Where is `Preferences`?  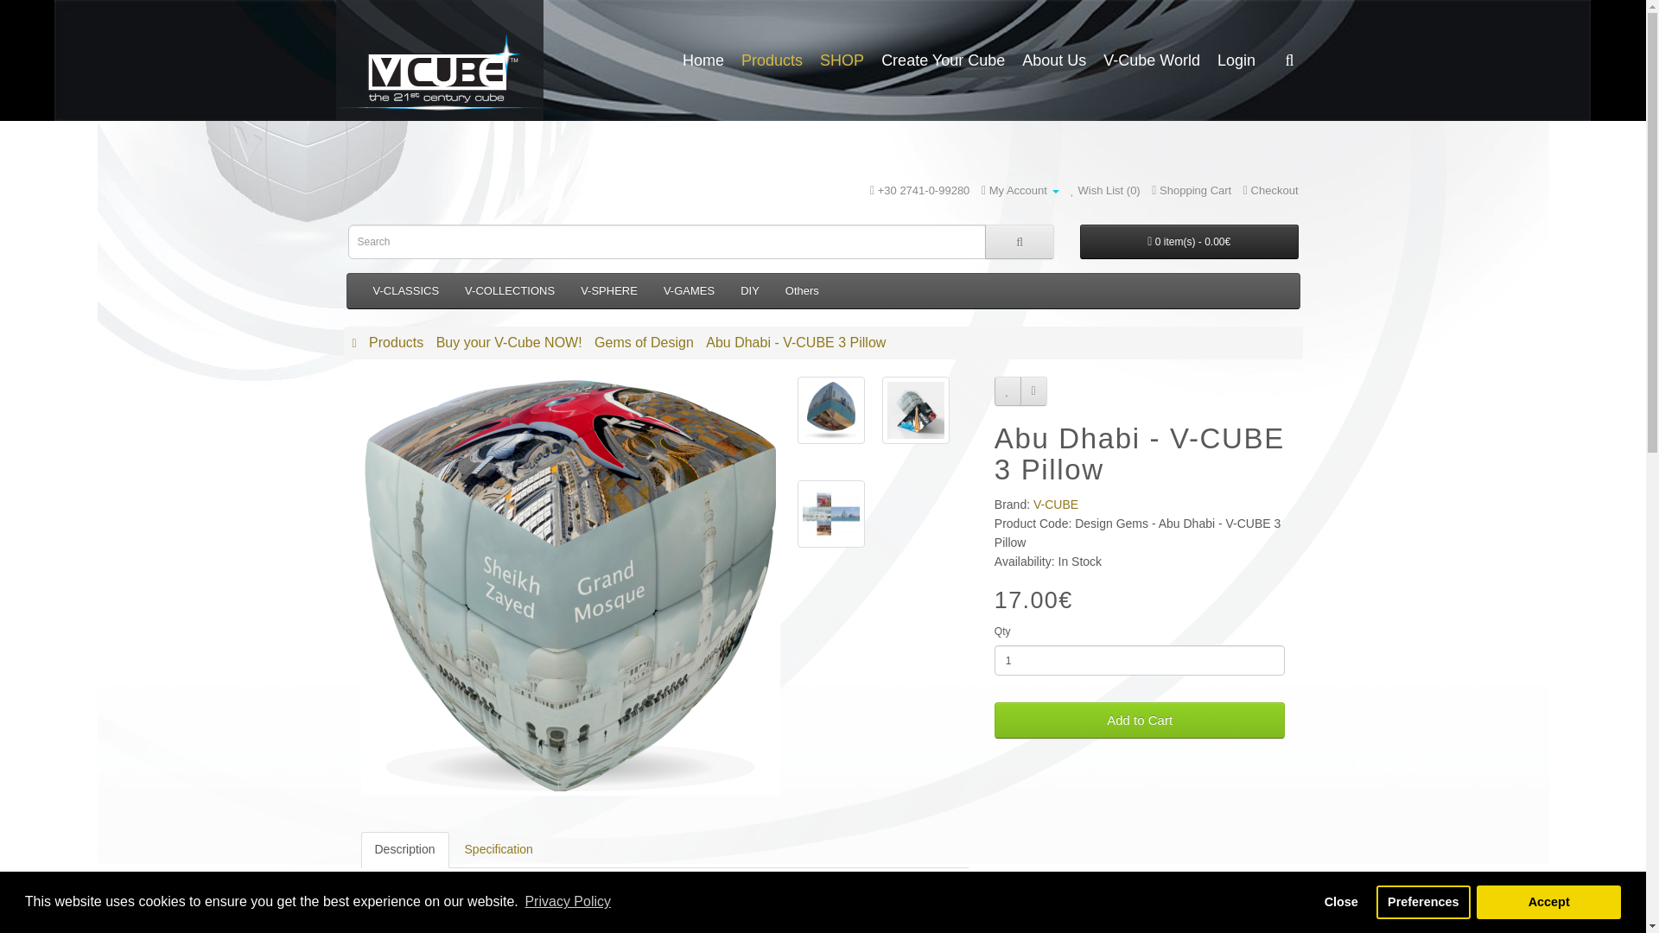
Preferences is located at coordinates (1423, 901).